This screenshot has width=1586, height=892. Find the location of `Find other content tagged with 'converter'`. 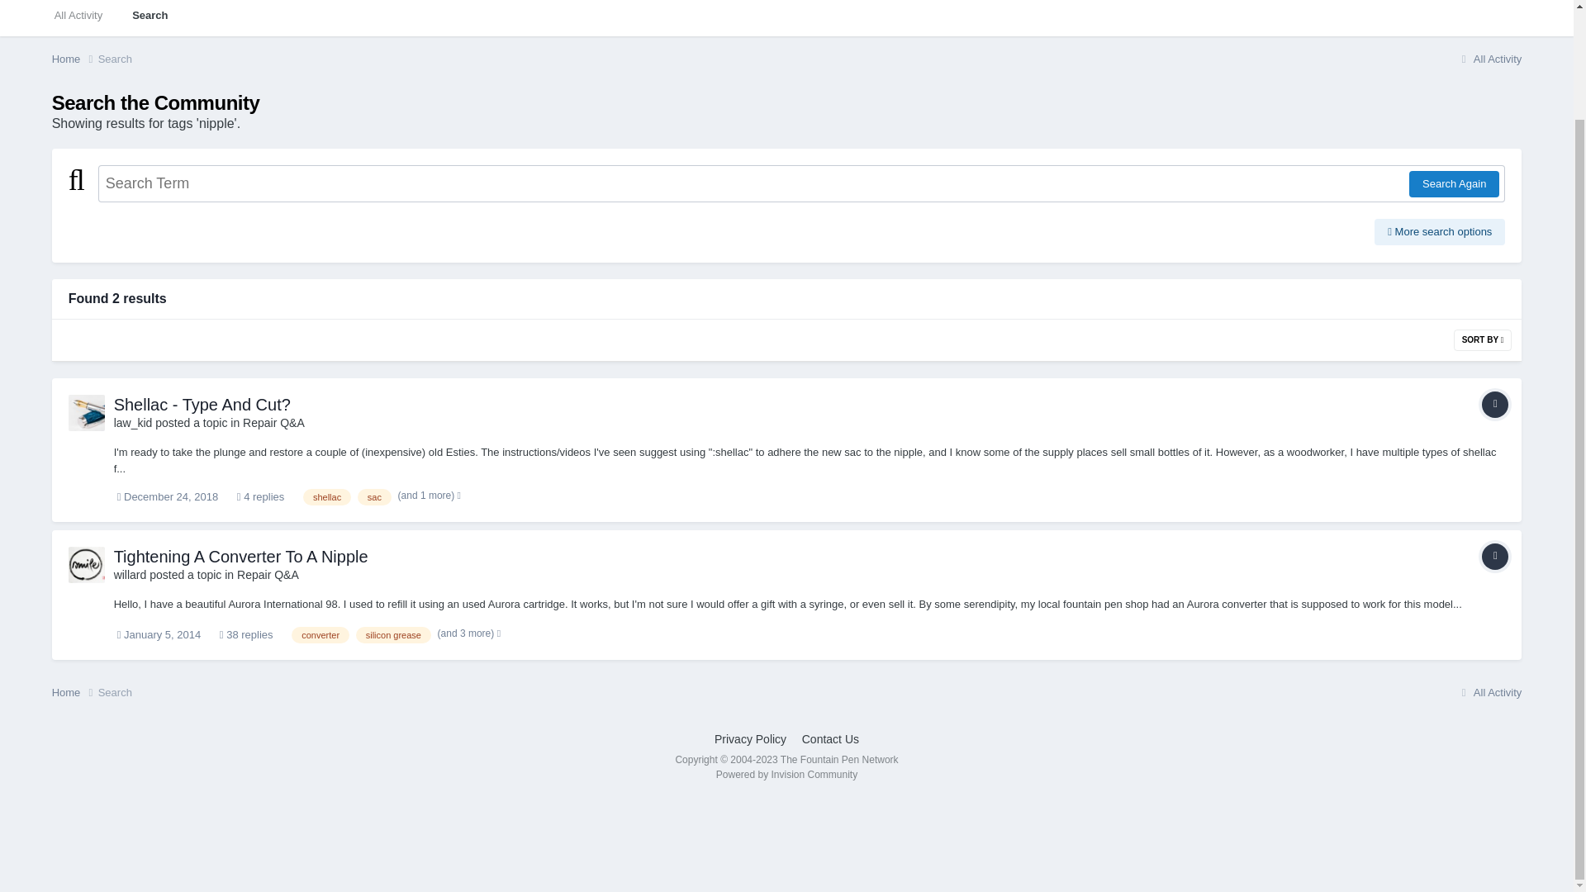

Find other content tagged with 'converter' is located at coordinates (321, 634).